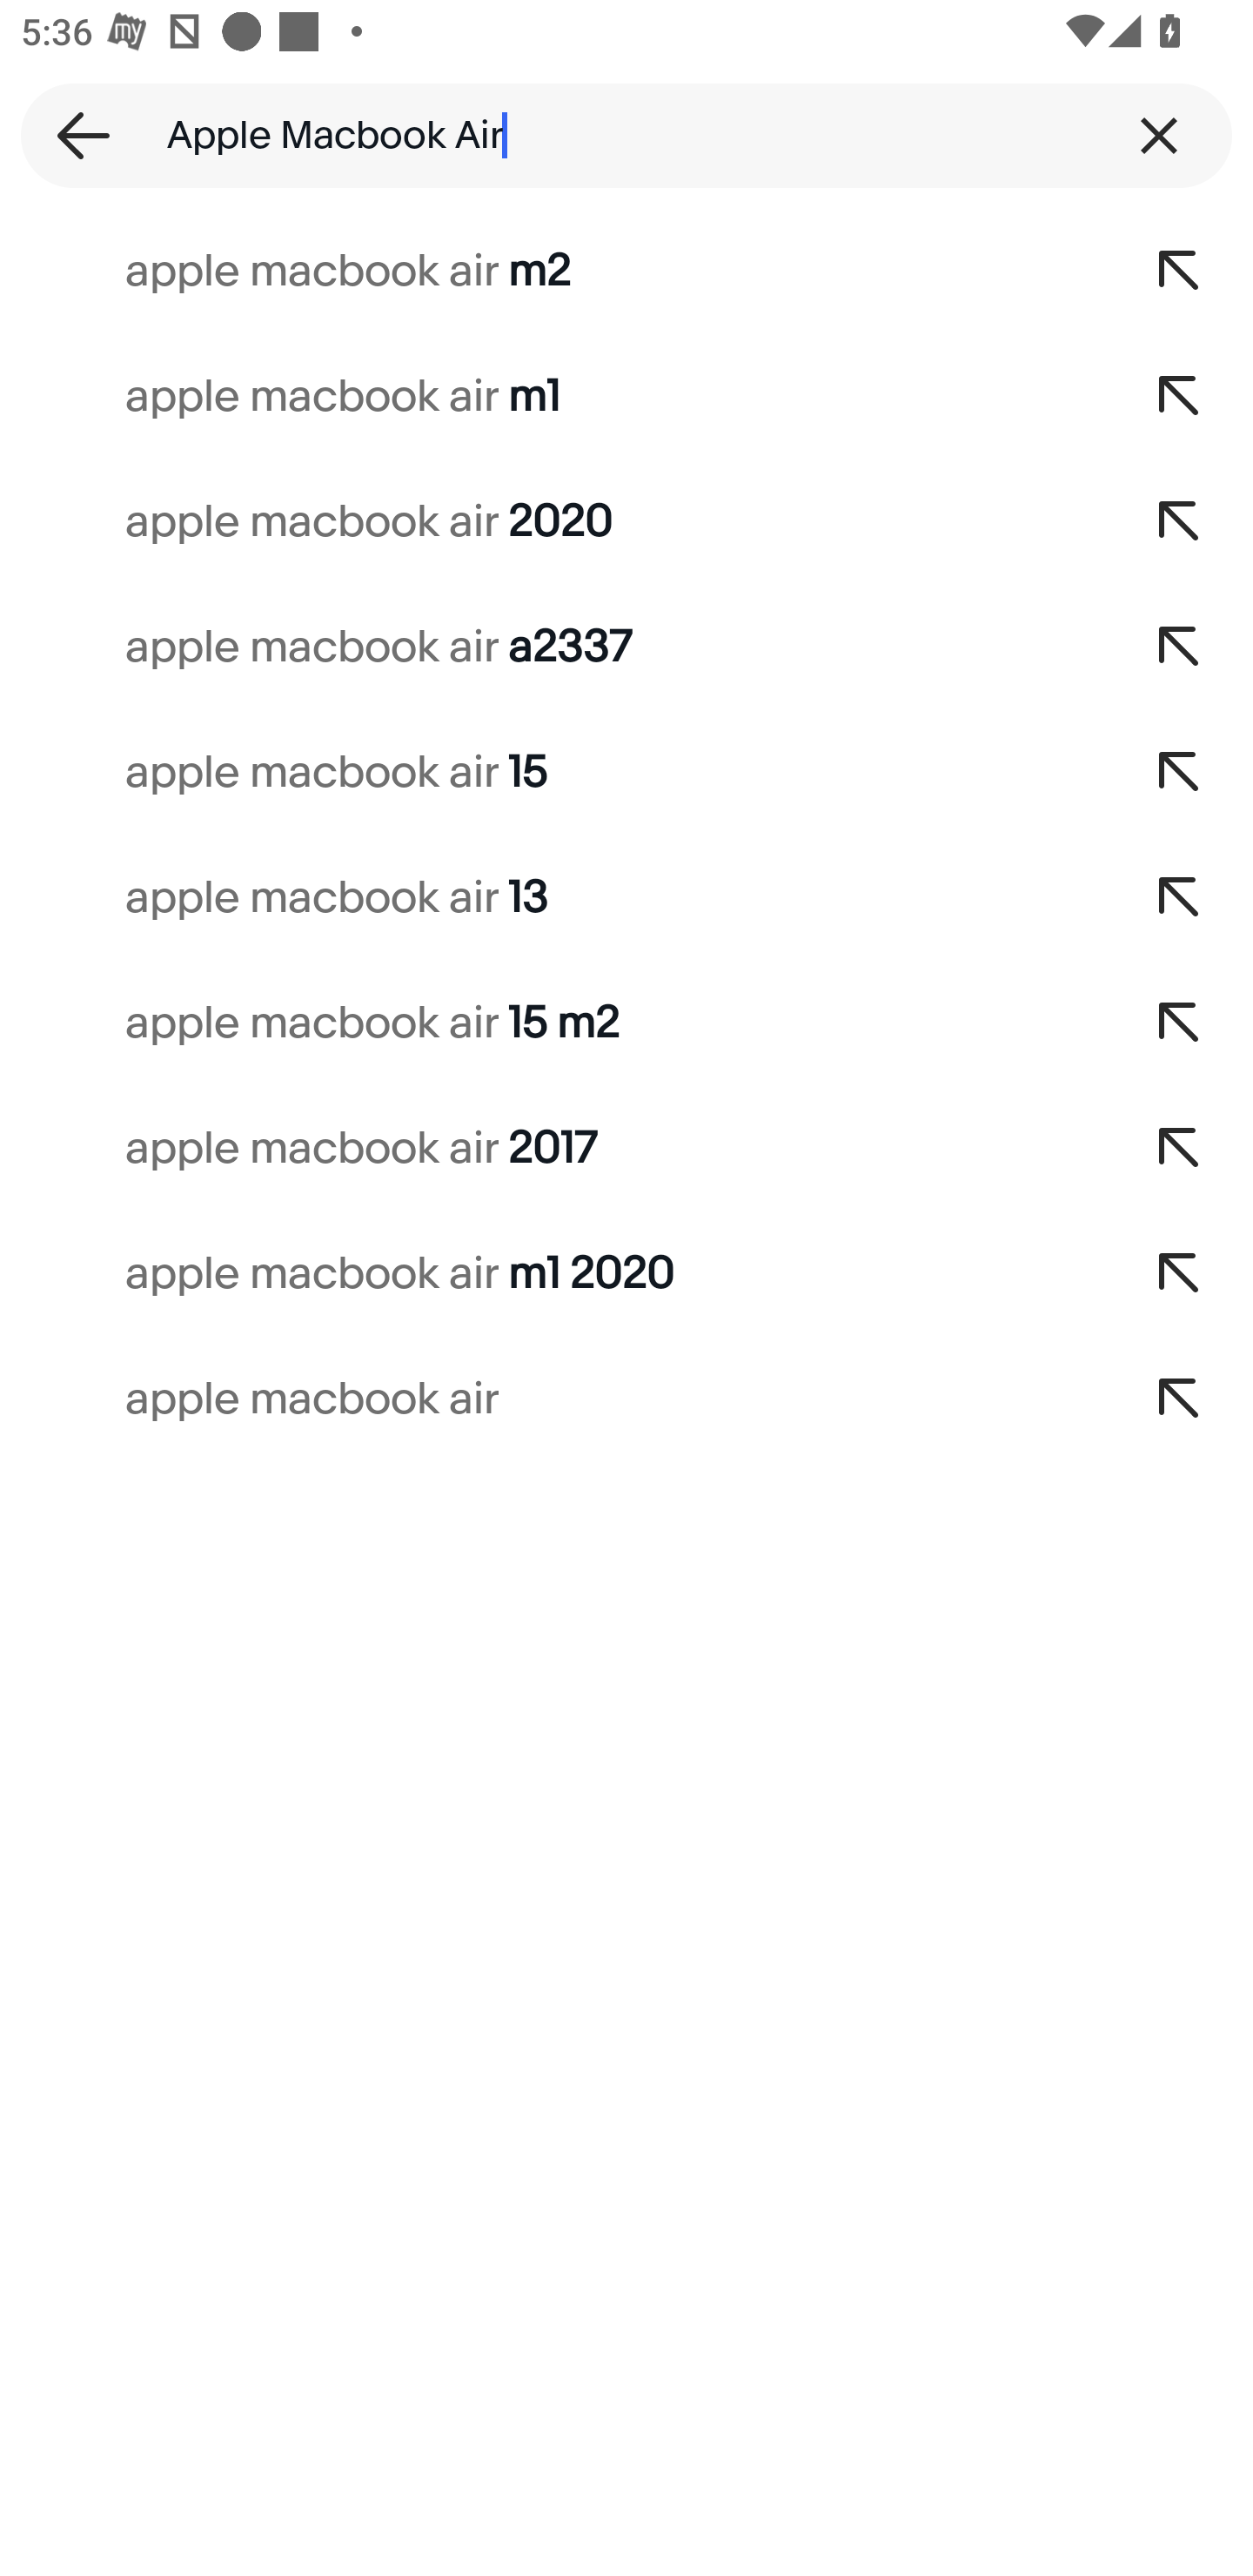 The image size is (1253, 2576). I want to click on Add to search query,apple macbook air m1 2020, so click(1180, 1274).